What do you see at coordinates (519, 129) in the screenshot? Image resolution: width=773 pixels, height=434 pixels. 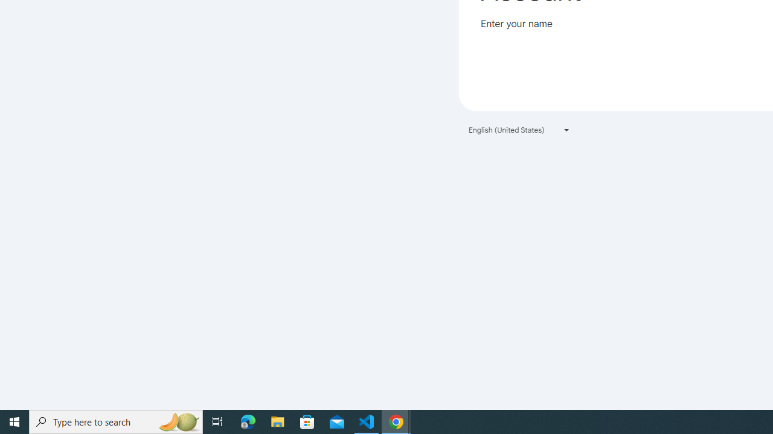 I see `English (United States)` at bounding box center [519, 129].